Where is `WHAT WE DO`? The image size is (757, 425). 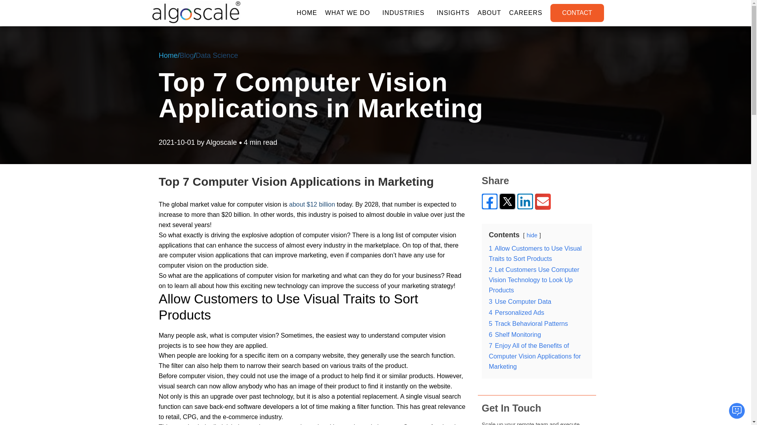
WHAT WE DO is located at coordinates (349, 13).